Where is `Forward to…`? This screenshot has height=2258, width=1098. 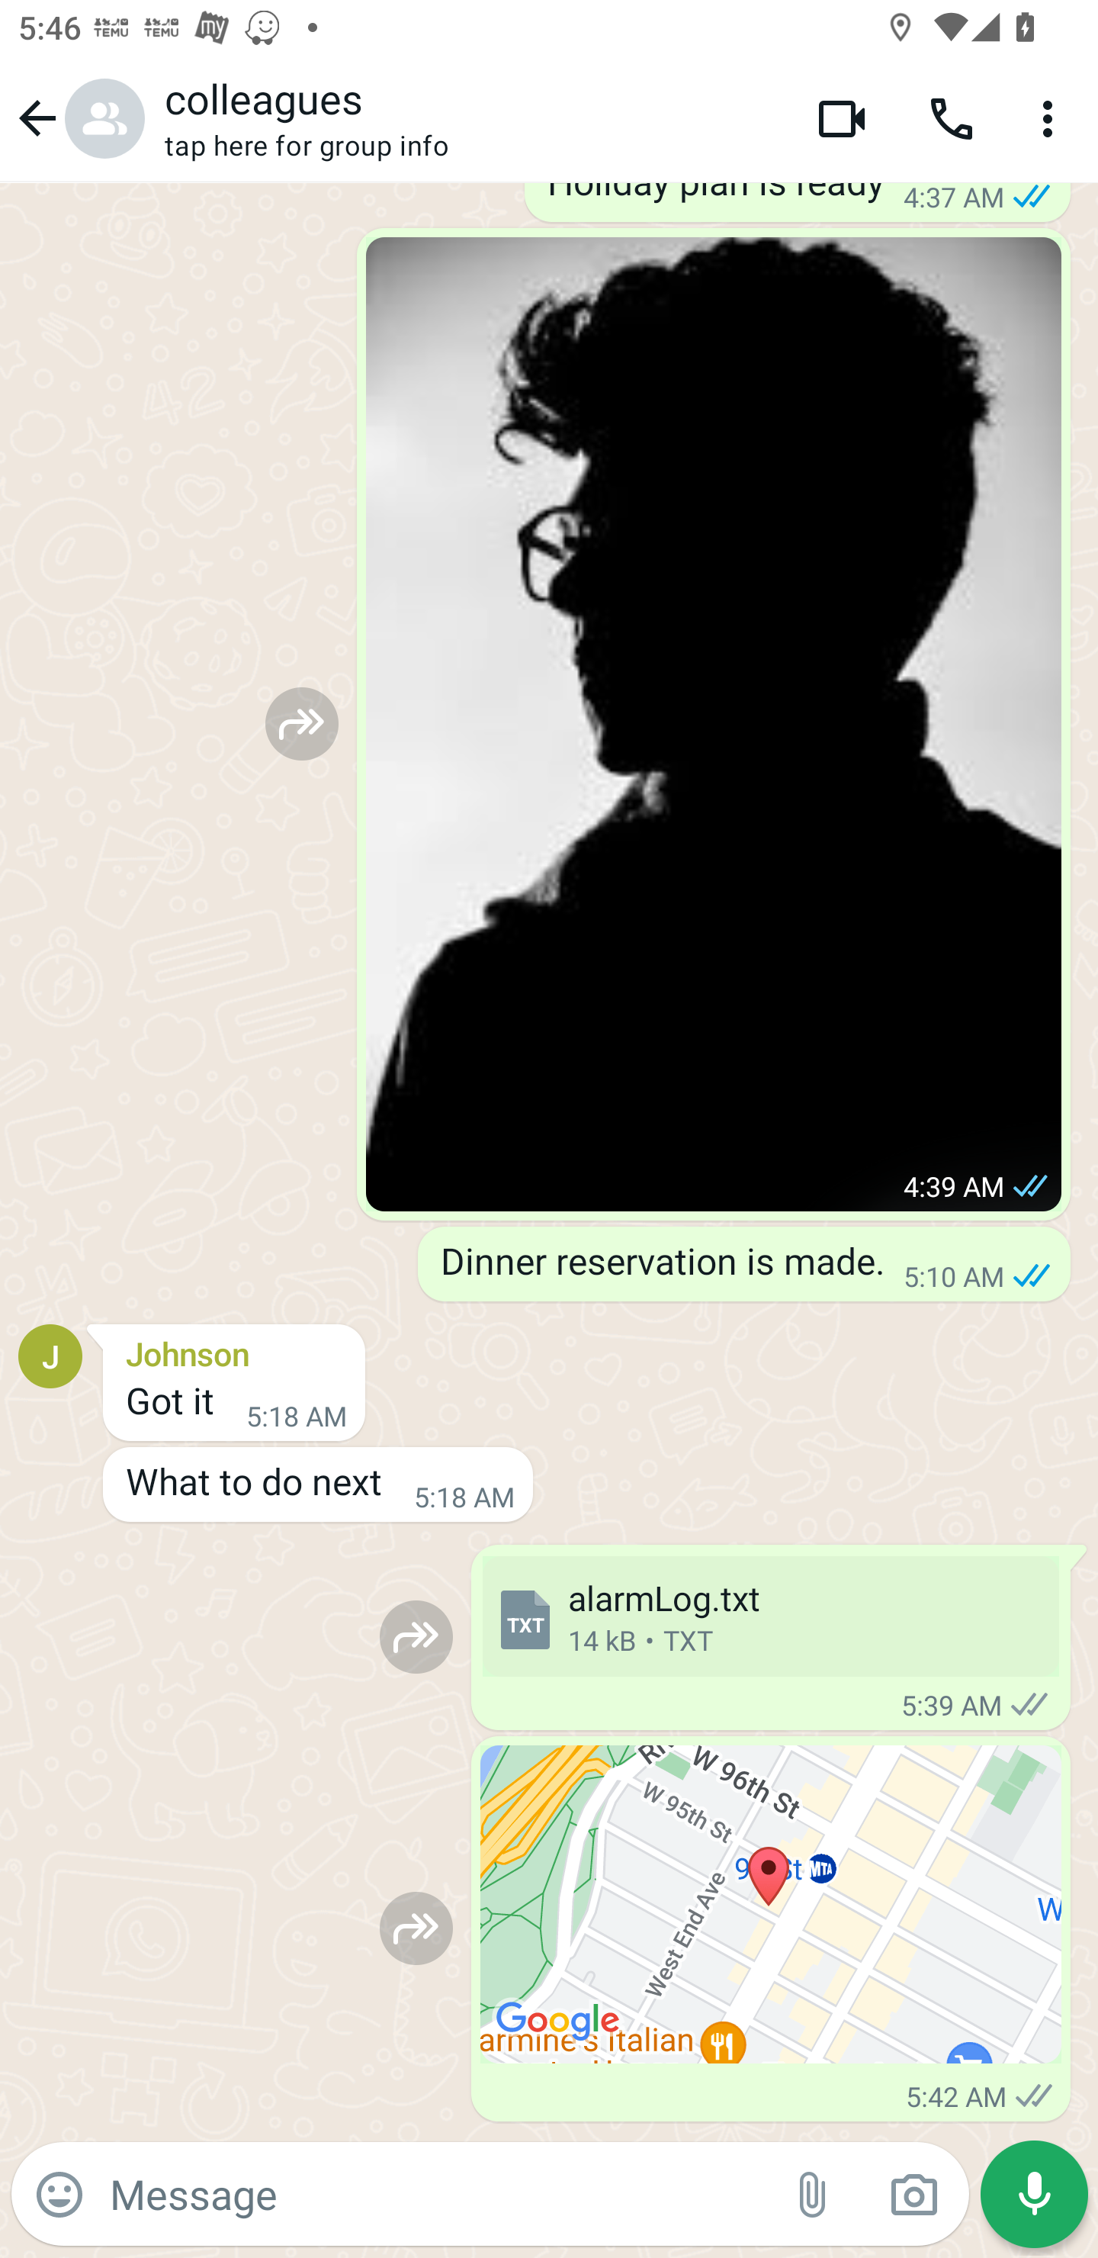
Forward to… is located at coordinates (416, 1637).